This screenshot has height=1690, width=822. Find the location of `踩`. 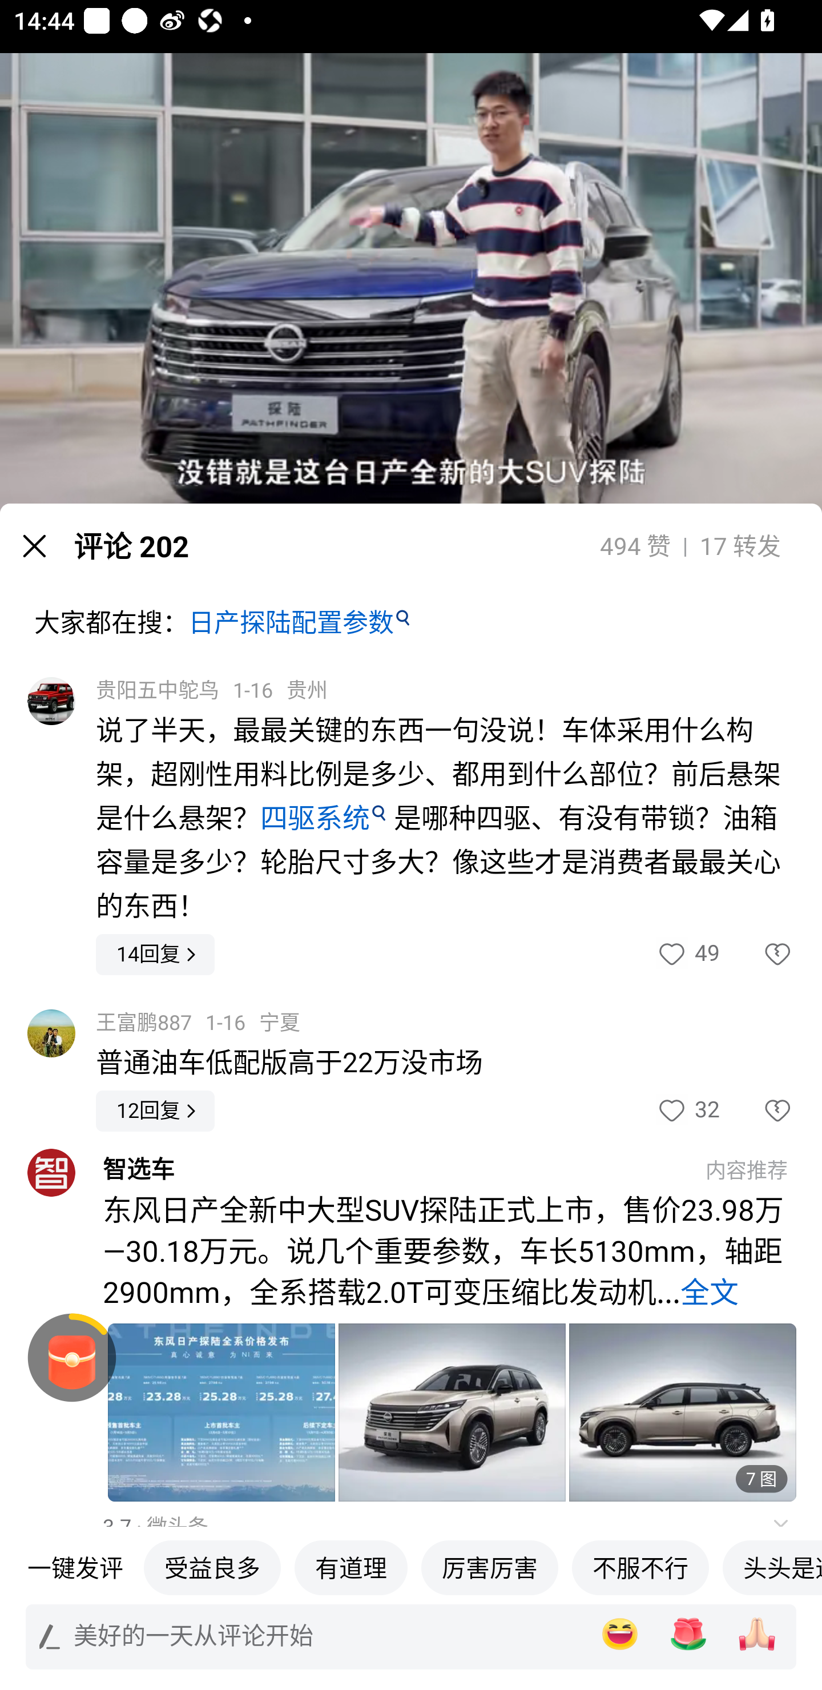

踩 is located at coordinates (757, 1111).